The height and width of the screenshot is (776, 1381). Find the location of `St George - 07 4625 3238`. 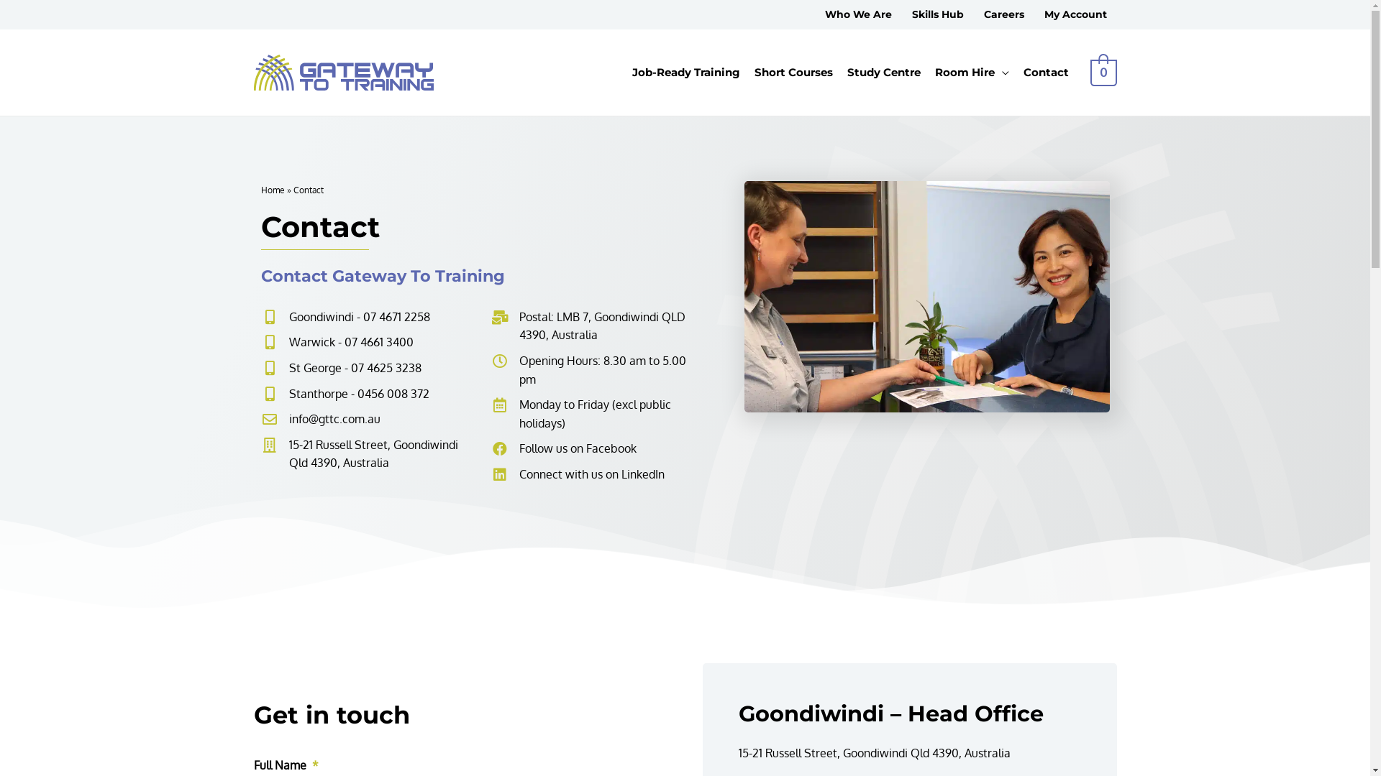

St George - 07 4625 3238 is located at coordinates (367, 369).